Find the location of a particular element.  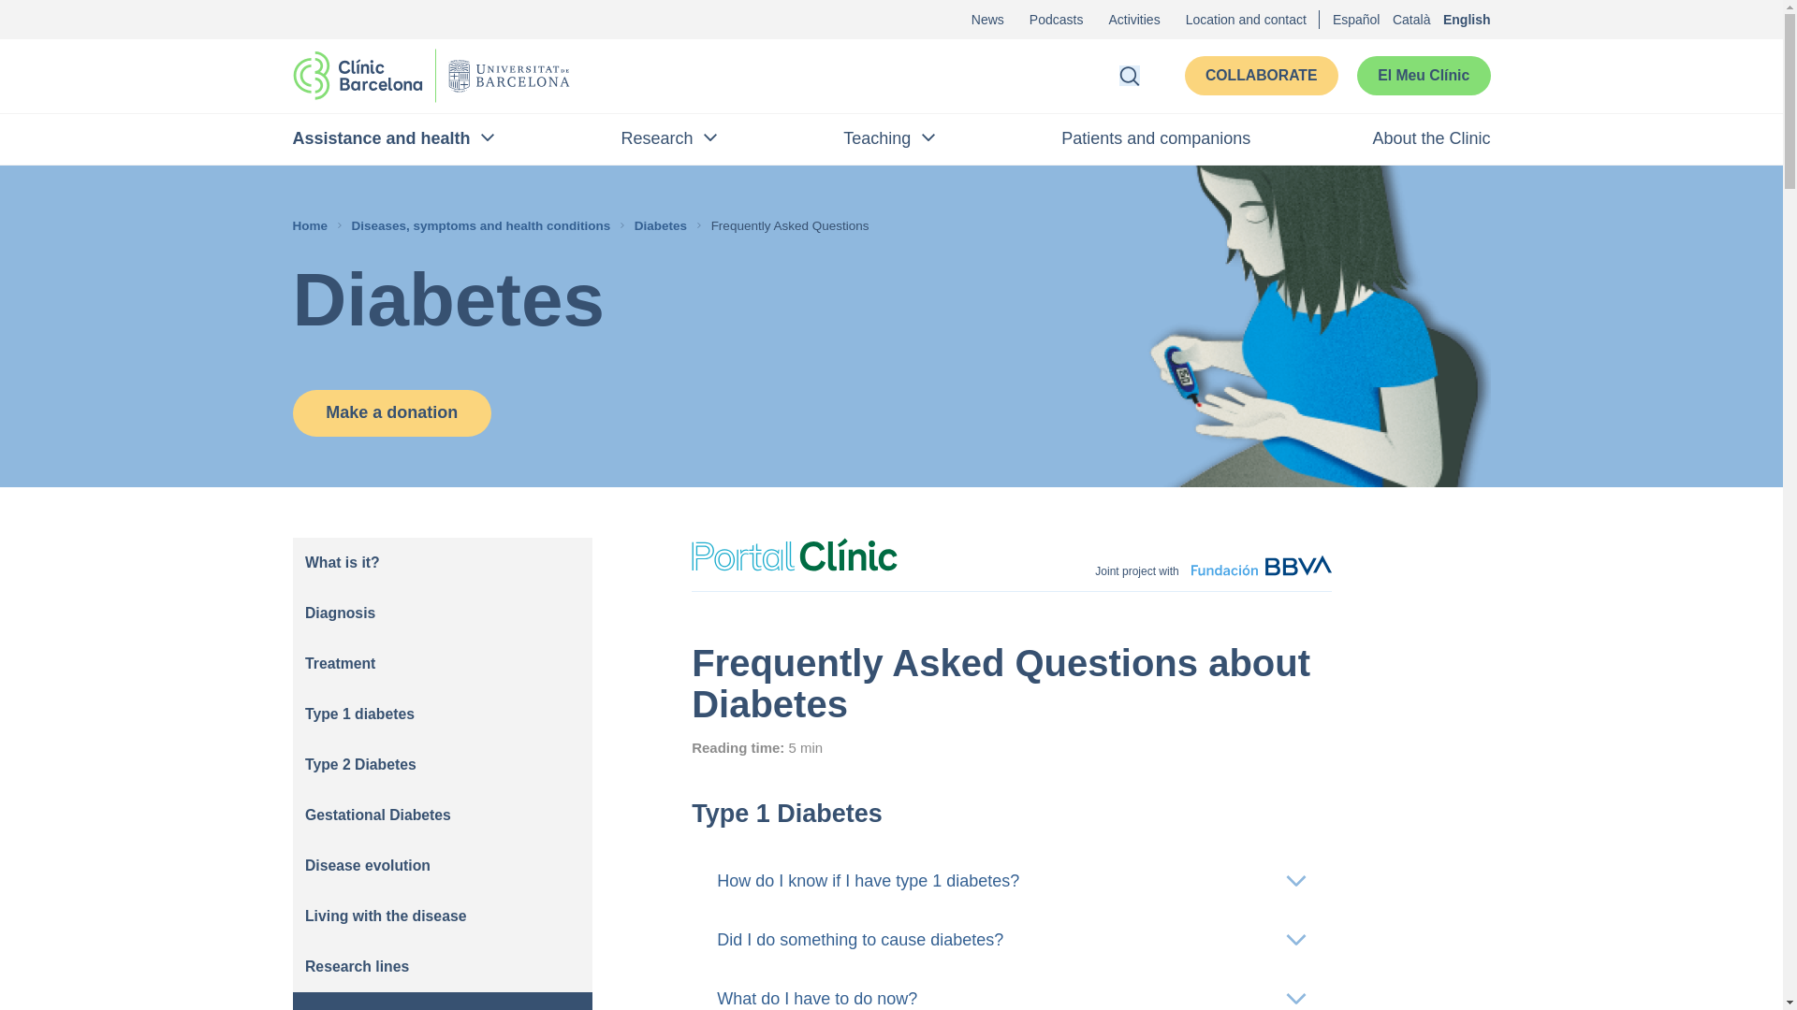

Diabetes is located at coordinates (664, 224).